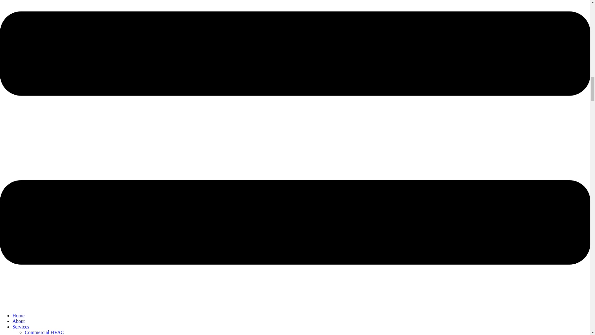 The width and height of the screenshot is (595, 335). I want to click on Commercial HVAC, so click(44, 332).